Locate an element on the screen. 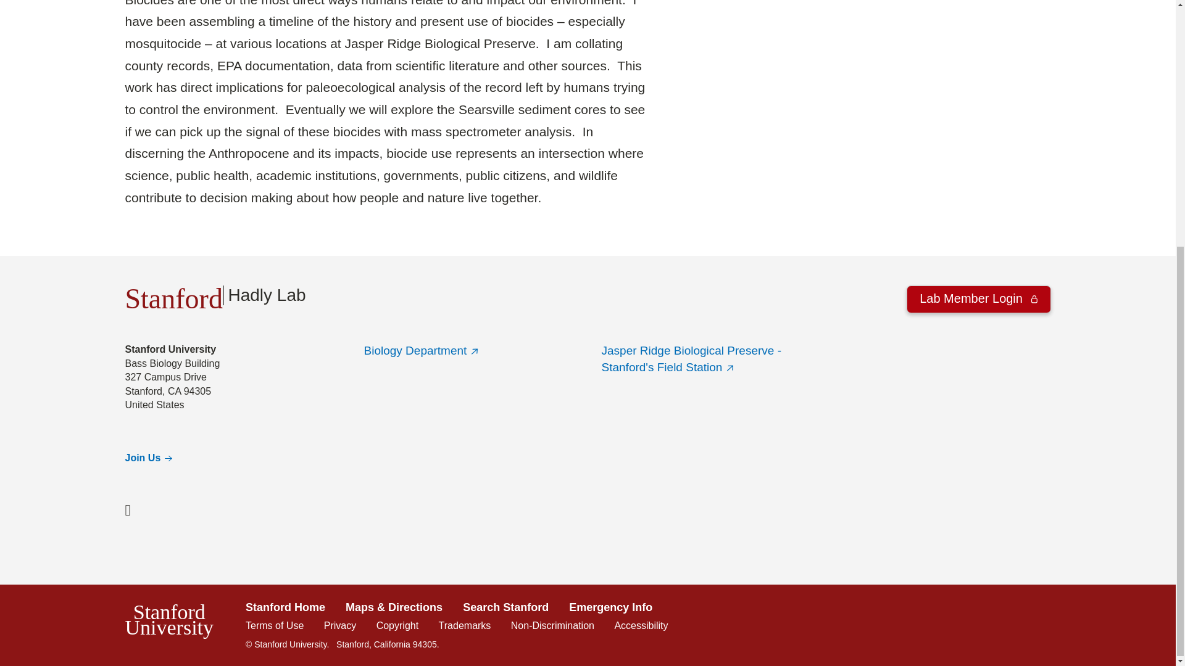 This screenshot has height=666, width=1185. Terms of use for sites is located at coordinates (149, 458).